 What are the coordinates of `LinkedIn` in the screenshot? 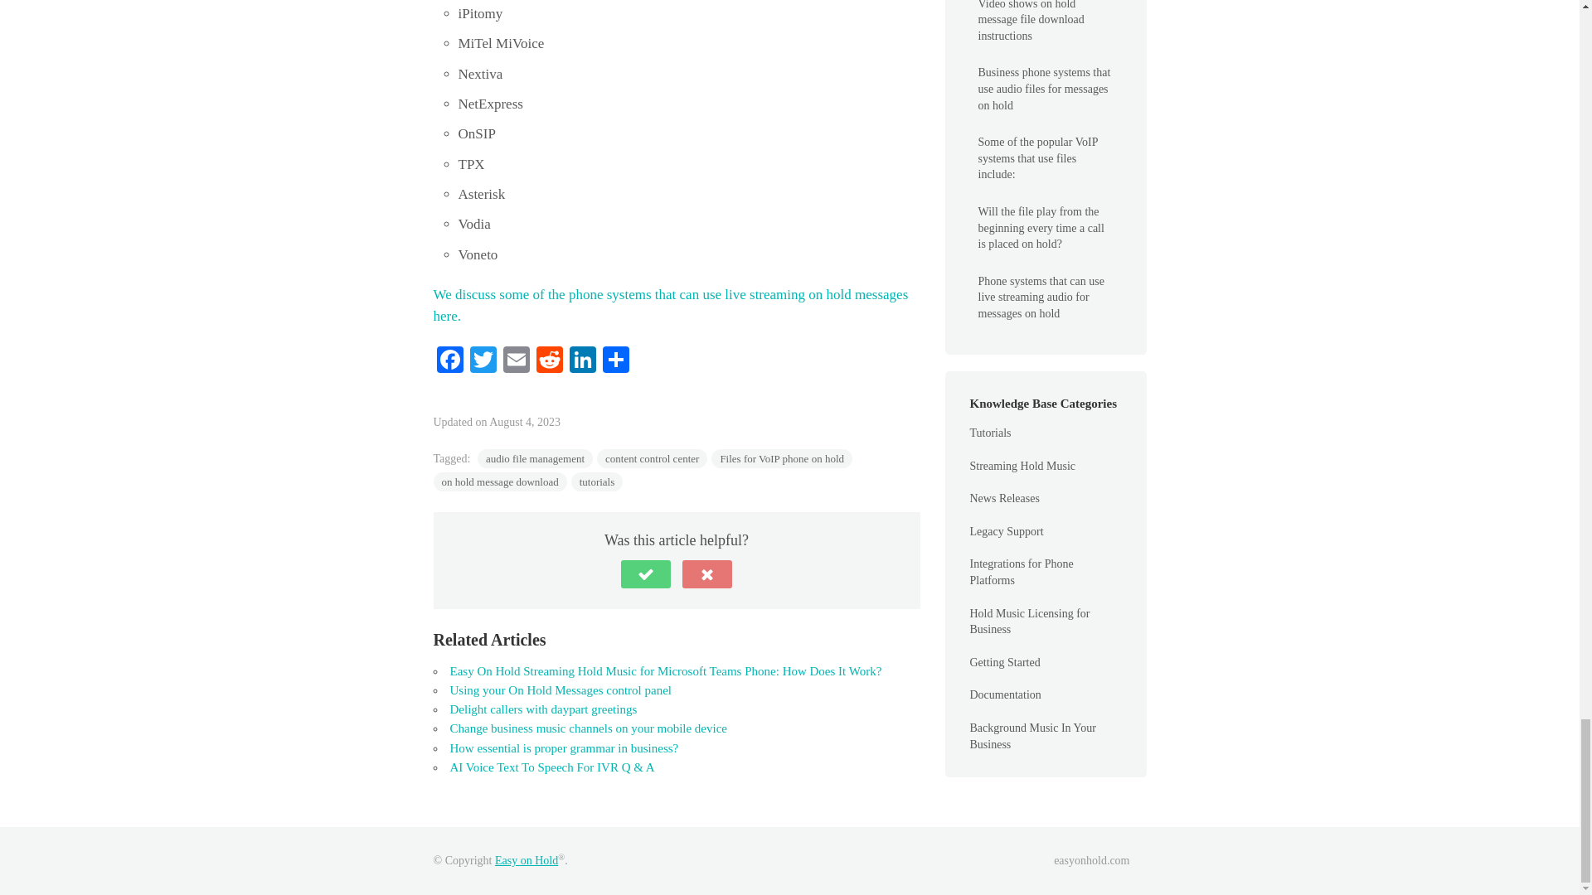 It's located at (581, 361).